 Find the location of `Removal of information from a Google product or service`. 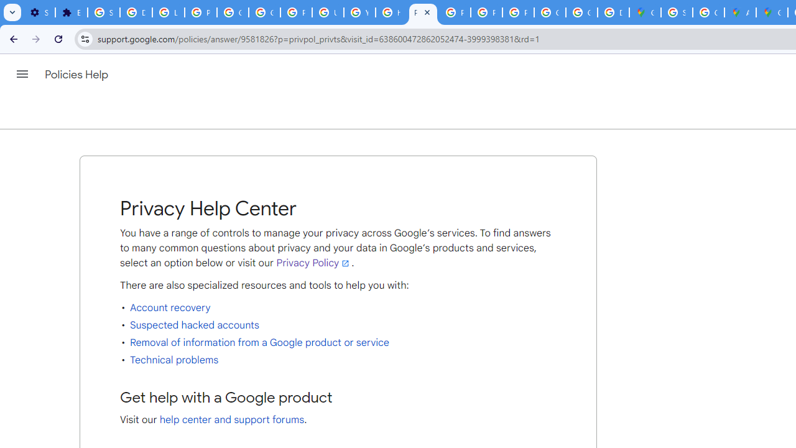

Removal of information from a Google product or service is located at coordinates (259, 342).